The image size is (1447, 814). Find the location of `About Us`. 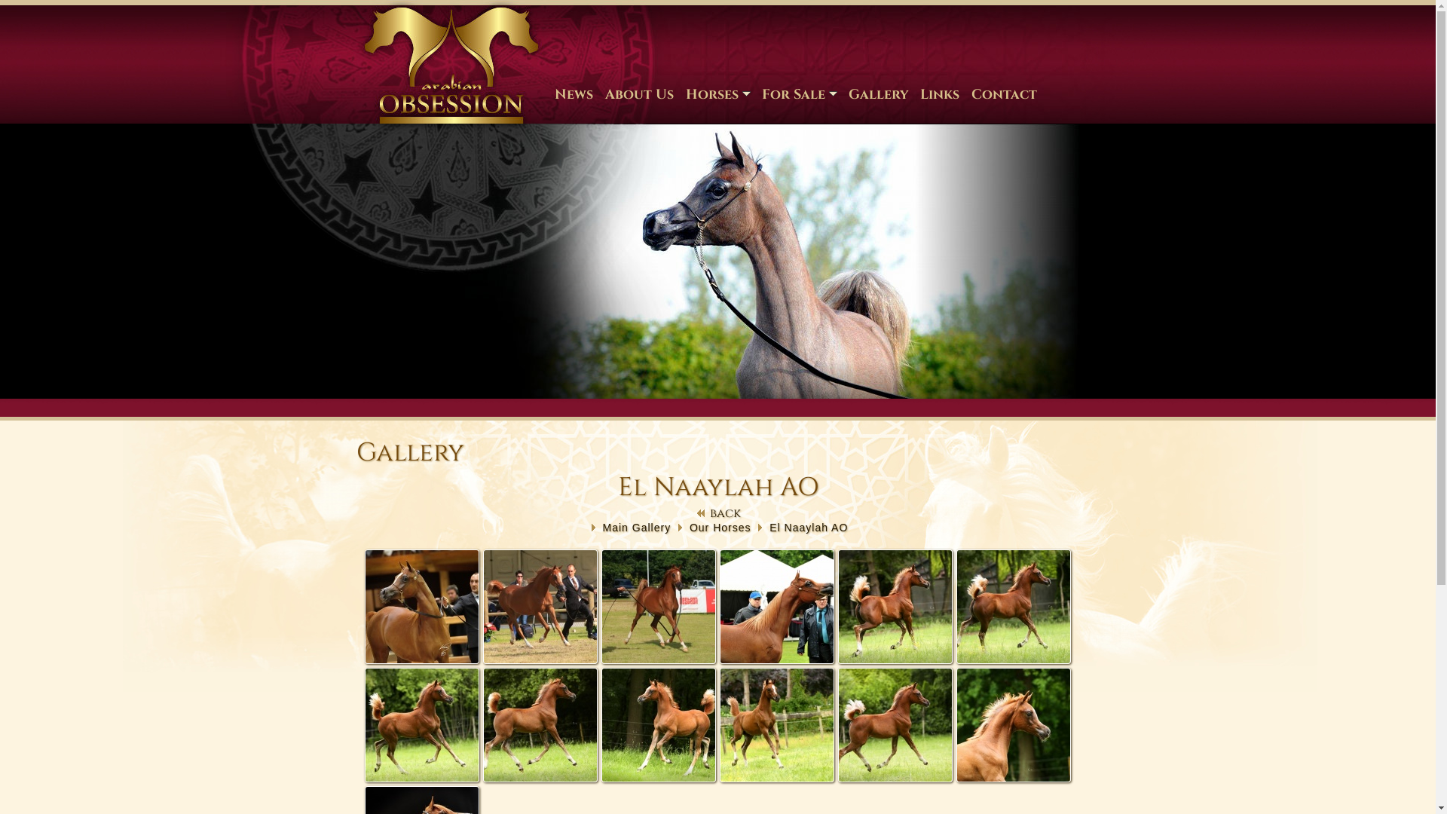

About Us is located at coordinates (639, 94).